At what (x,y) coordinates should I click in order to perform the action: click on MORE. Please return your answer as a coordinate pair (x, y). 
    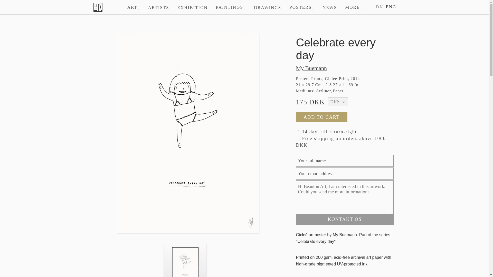
    Looking at the image, I should click on (354, 7).